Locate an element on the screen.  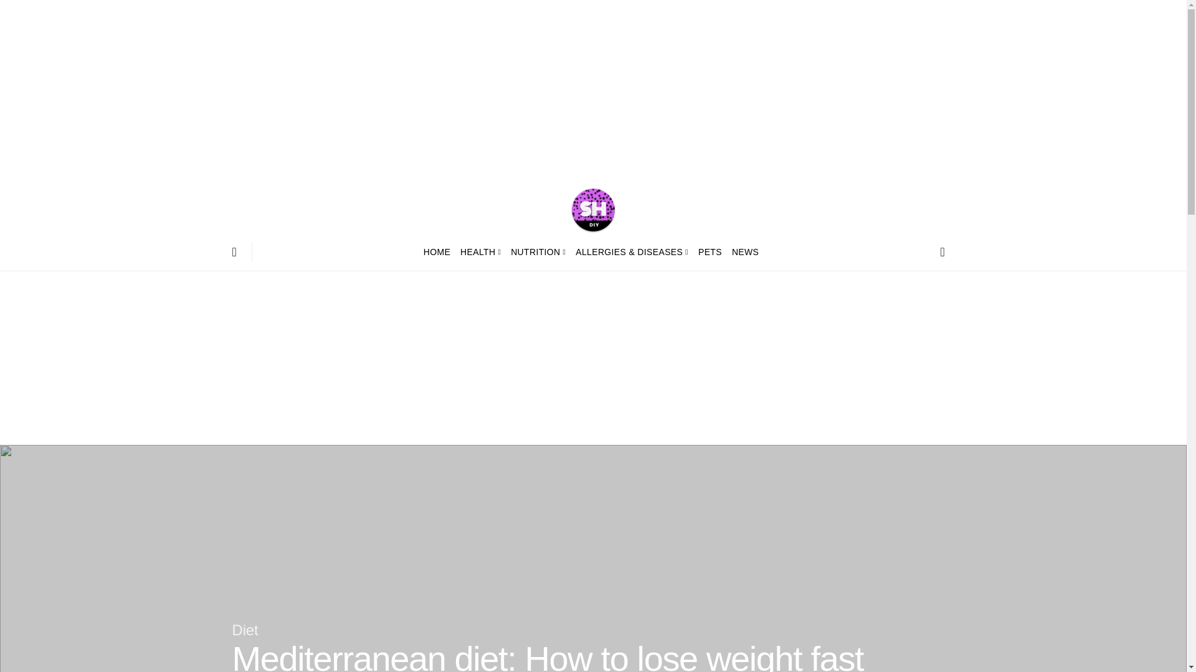
NUTRITION is located at coordinates (538, 251).